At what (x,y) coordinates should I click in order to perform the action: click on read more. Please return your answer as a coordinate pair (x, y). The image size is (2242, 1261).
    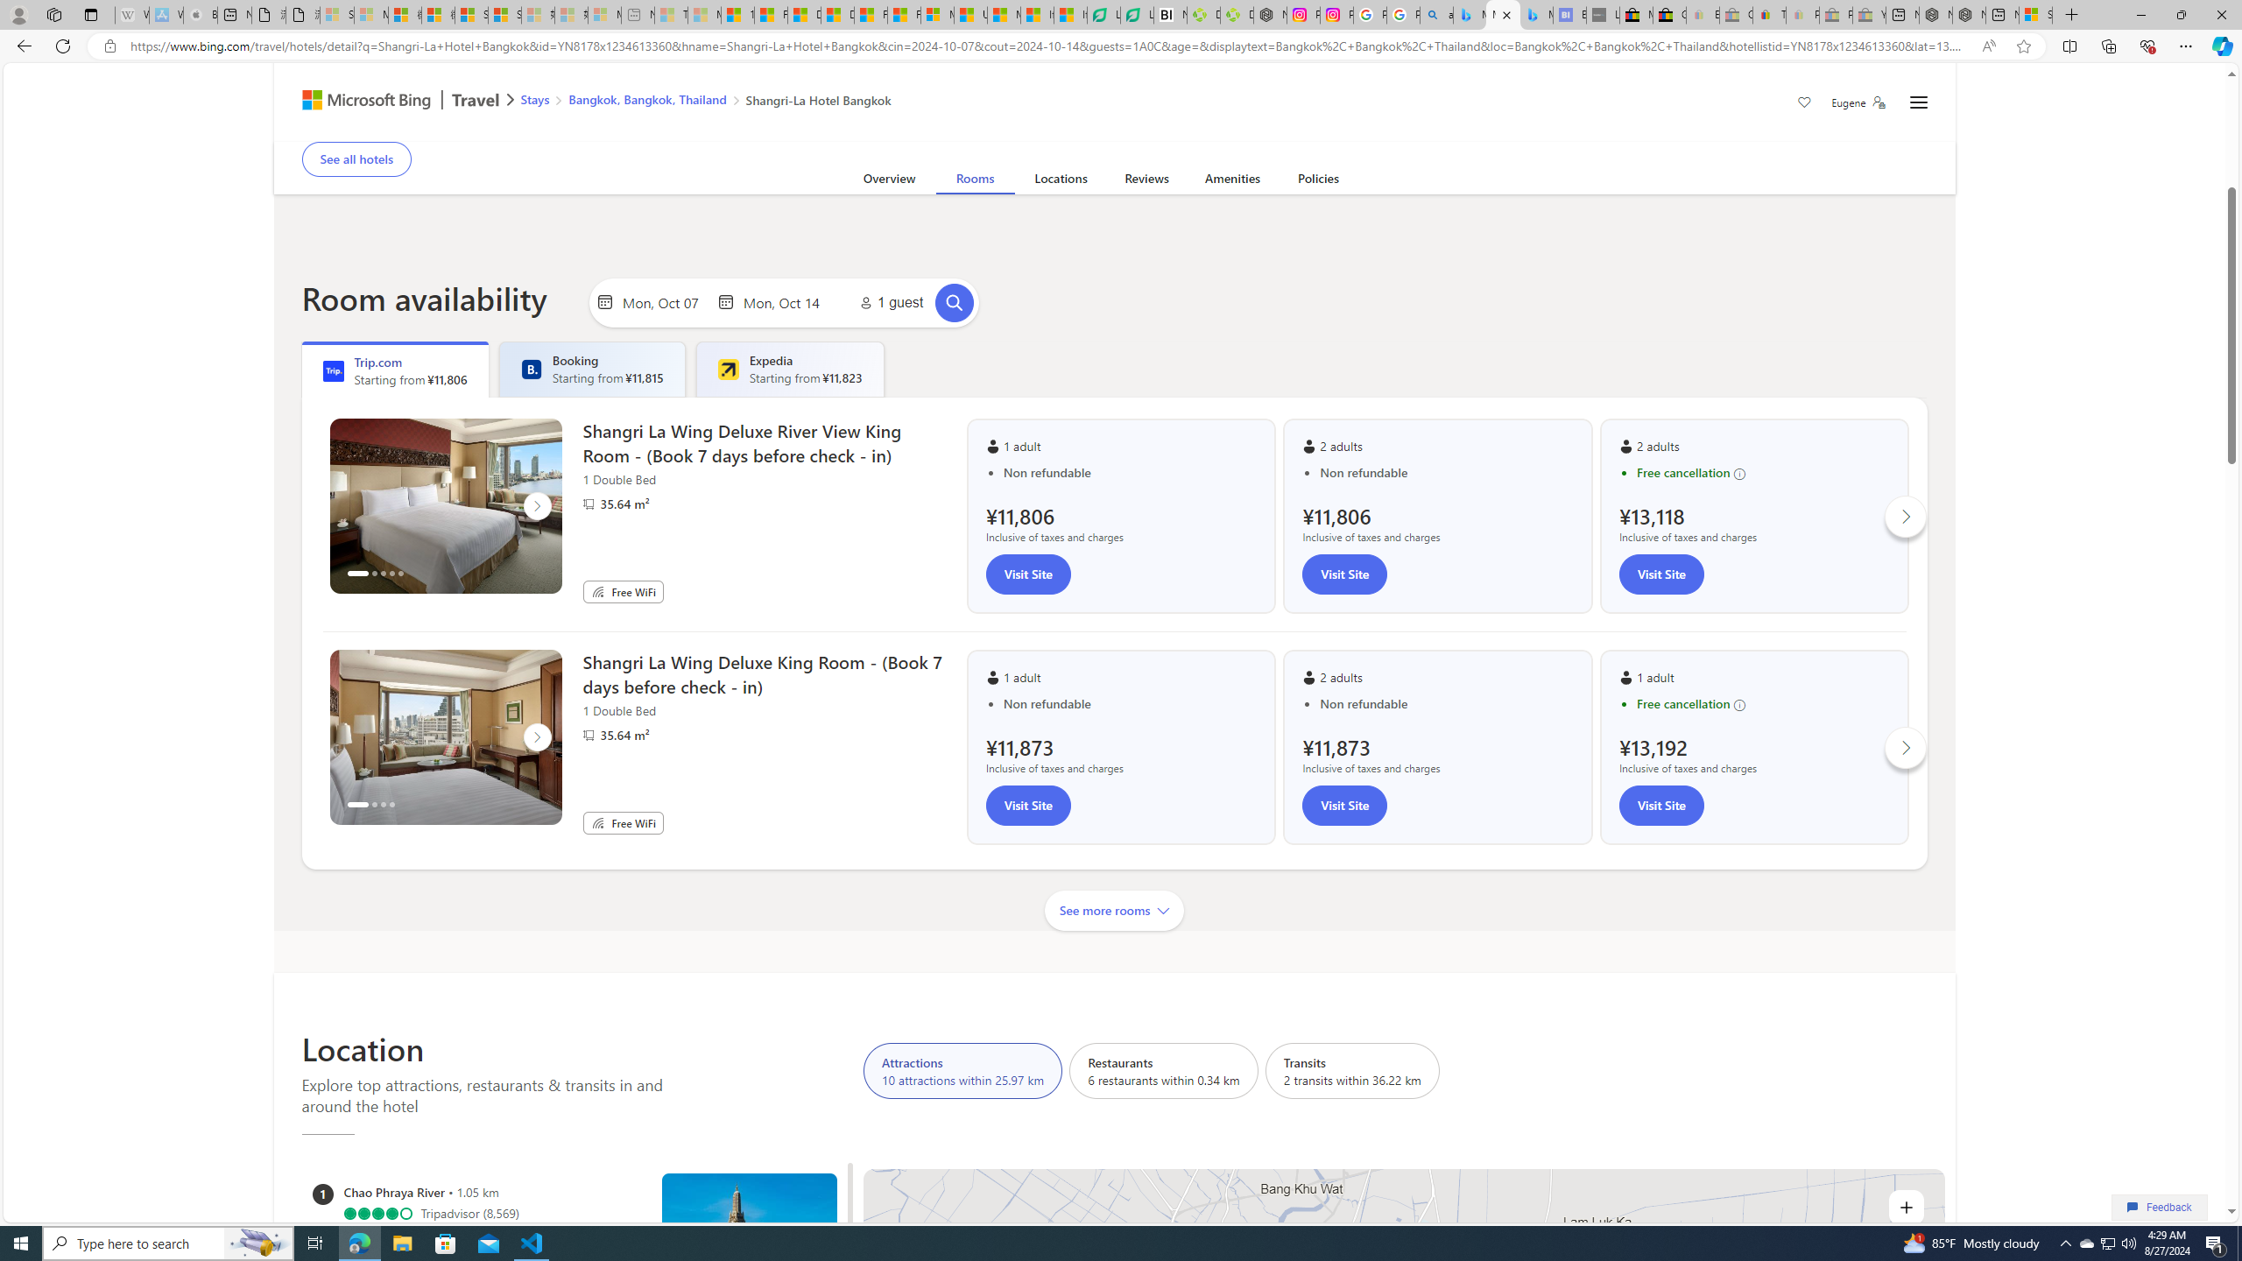
    Looking at the image, I should click on (1254, 106).